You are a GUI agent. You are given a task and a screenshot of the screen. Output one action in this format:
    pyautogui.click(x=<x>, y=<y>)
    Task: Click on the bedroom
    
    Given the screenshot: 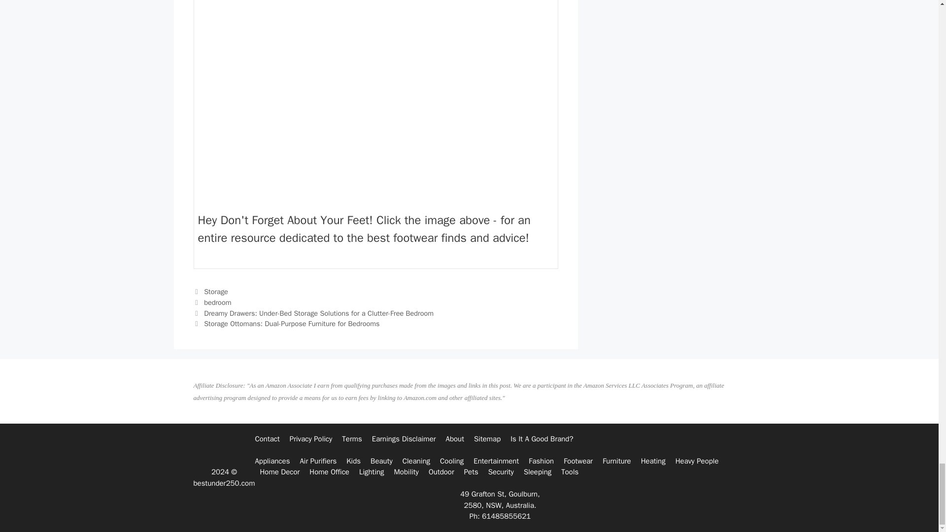 What is the action you would take?
    pyautogui.click(x=217, y=302)
    